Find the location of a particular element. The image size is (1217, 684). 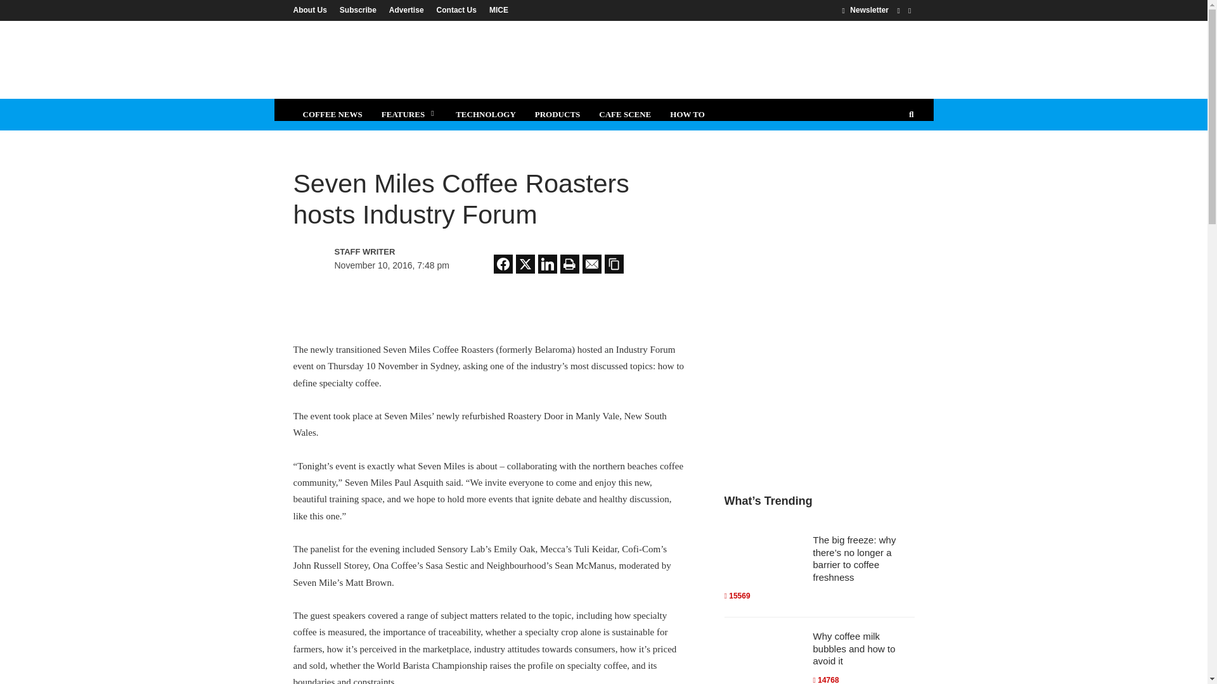

CAFE SCENE is located at coordinates (625, 114).